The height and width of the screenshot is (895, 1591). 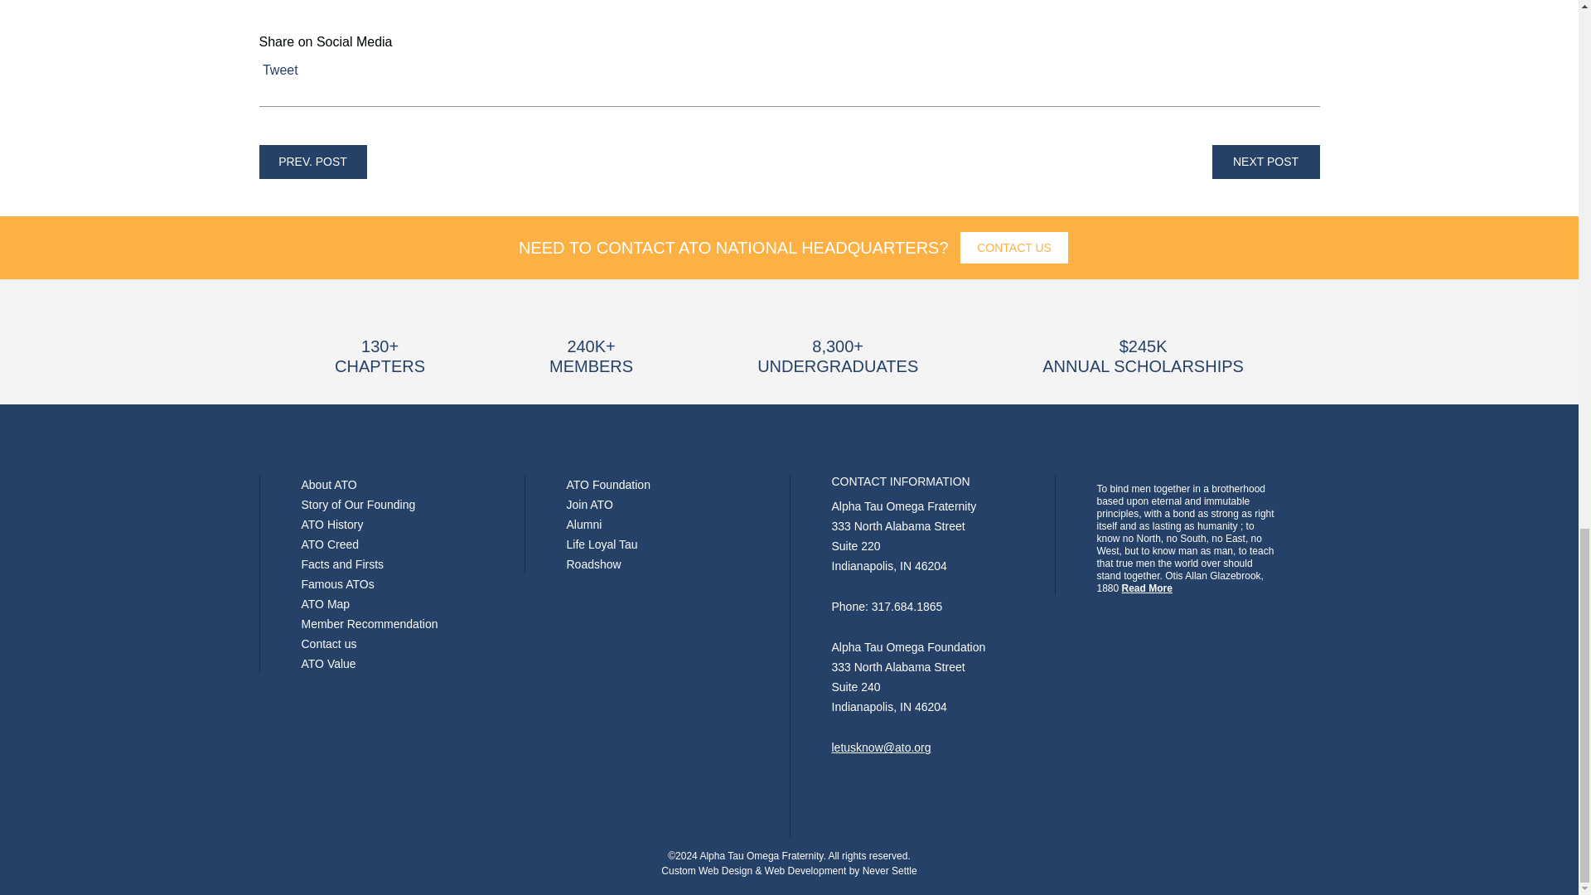 I want to click on ATO History, so click(x=333, y=525).